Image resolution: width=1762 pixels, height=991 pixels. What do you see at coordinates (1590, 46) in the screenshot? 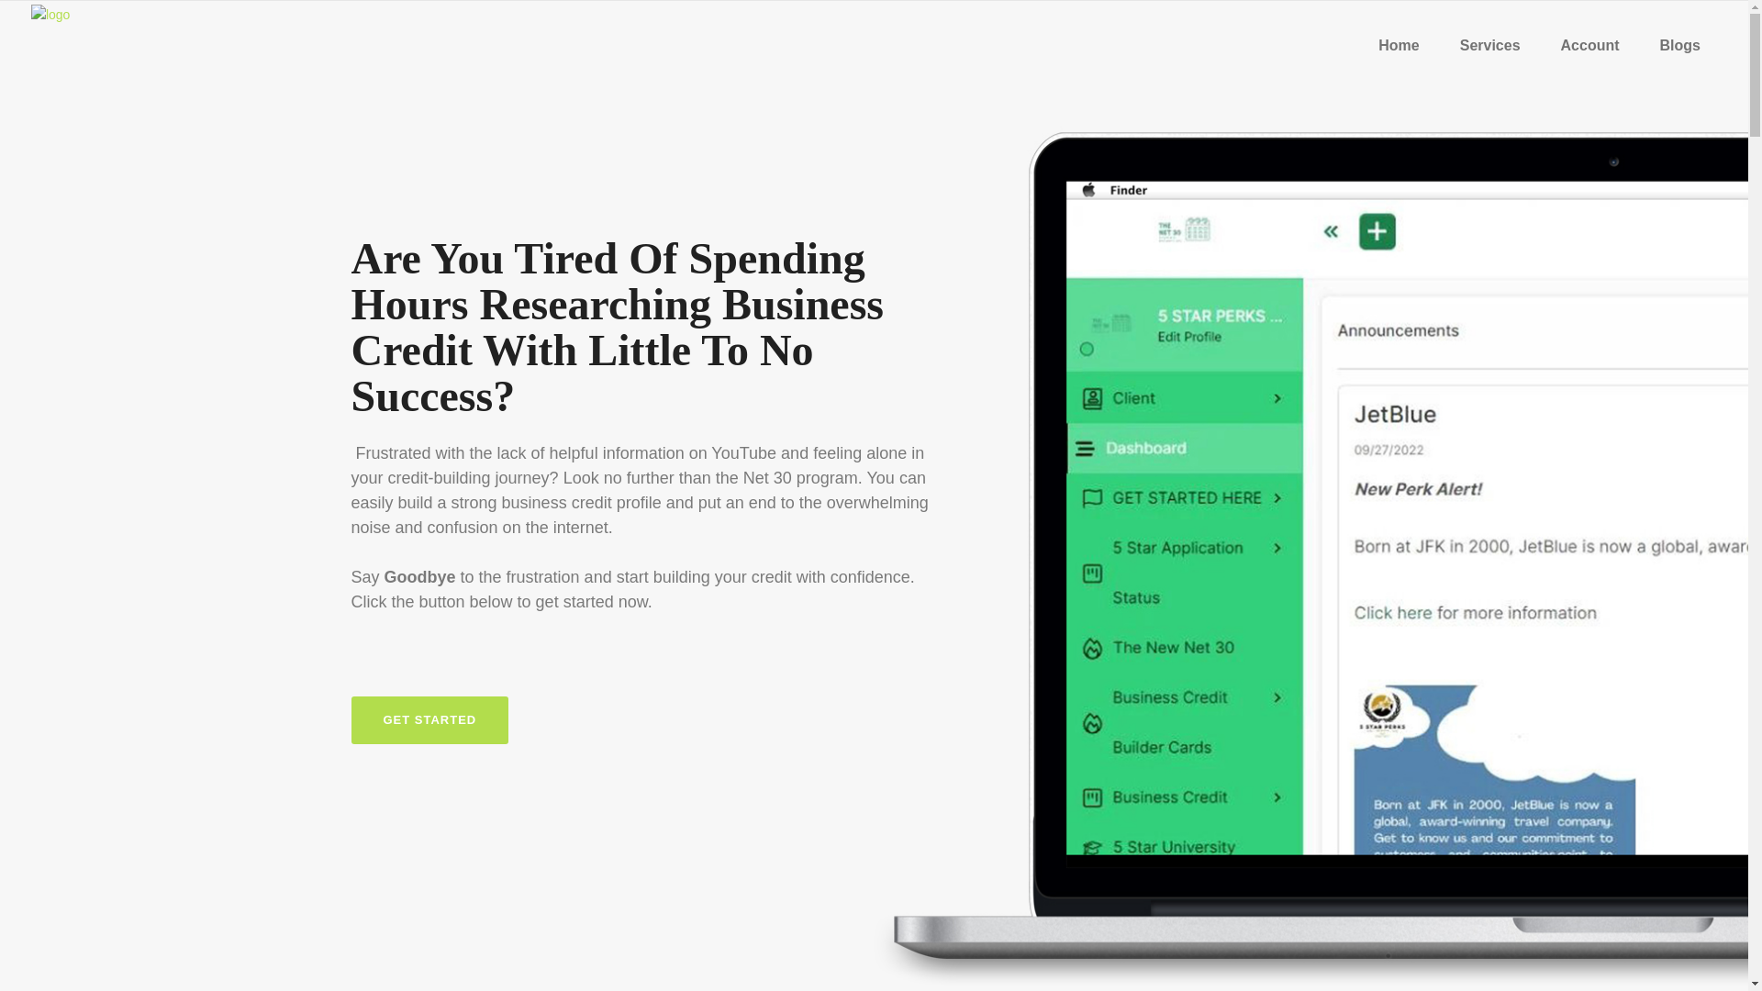
I see `Account` at bounding box center [1590, 46].